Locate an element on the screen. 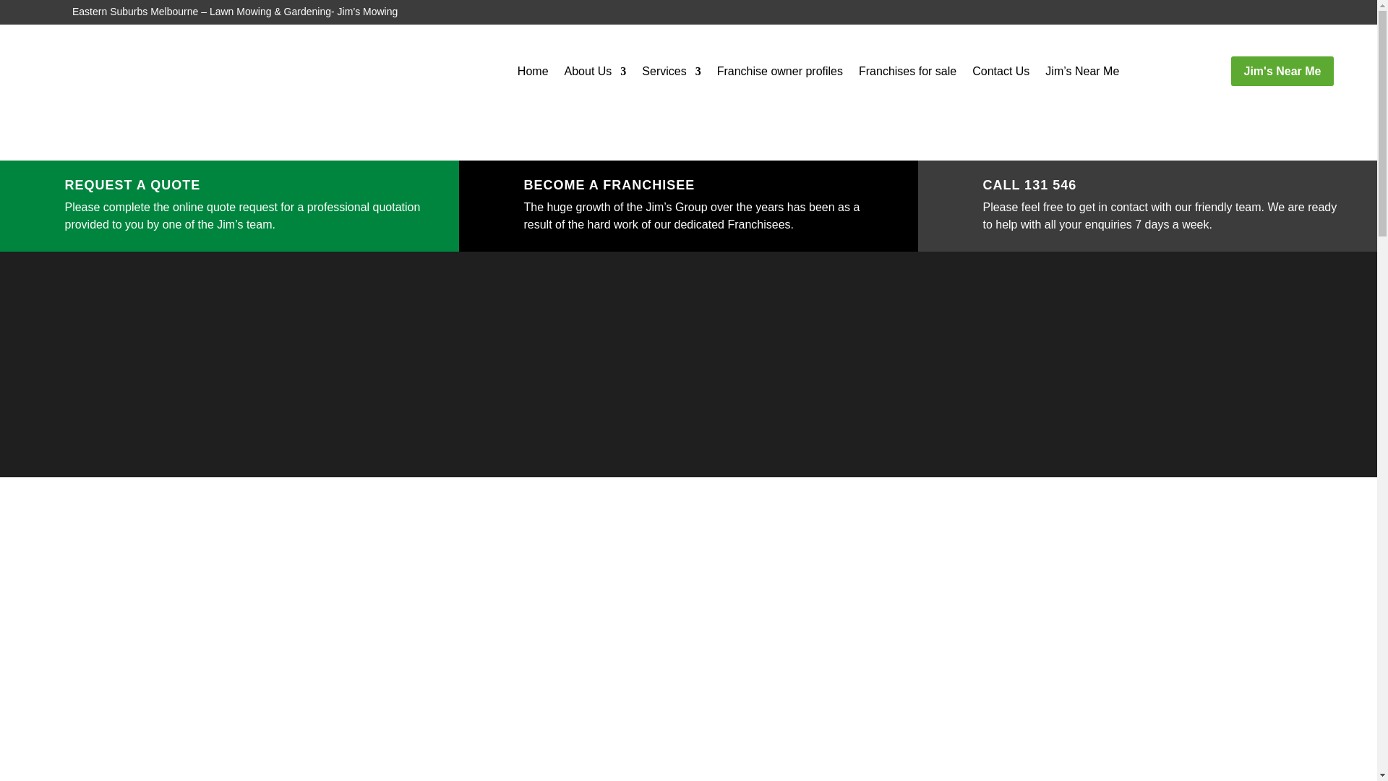 This screenshot has height=781, width=1388. Services is located at coordinates (671, 74).